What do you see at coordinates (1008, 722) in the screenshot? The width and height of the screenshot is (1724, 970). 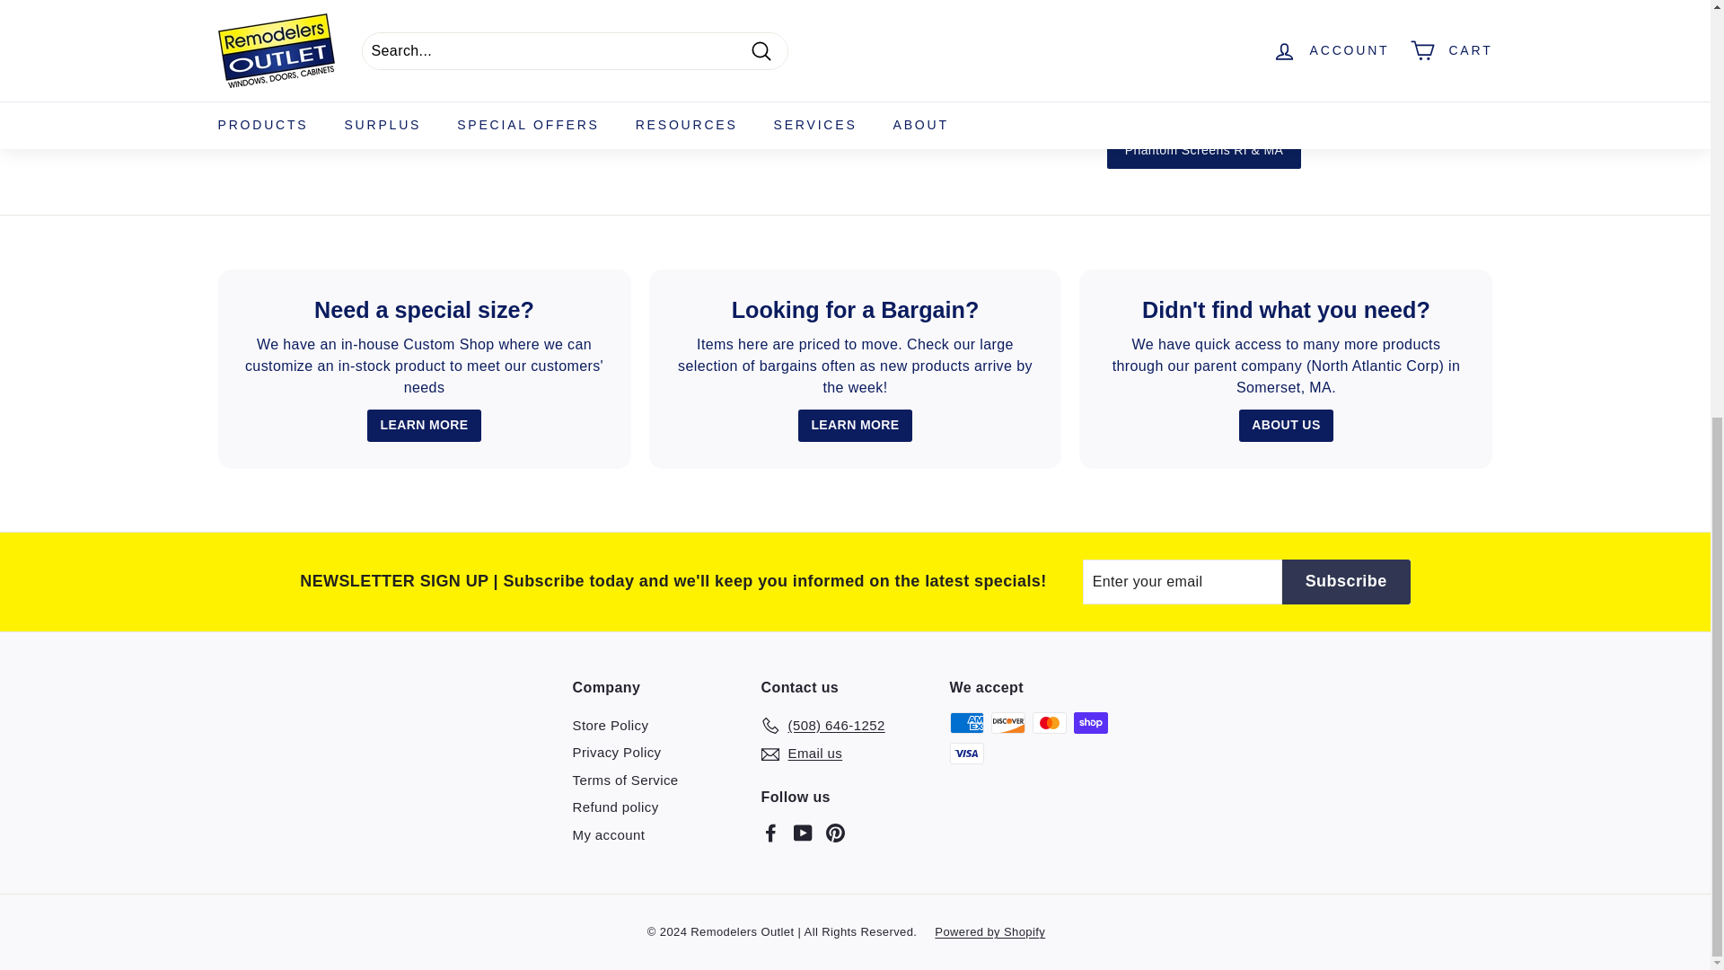 I see `Discover` at bounding box center [1008, 722].